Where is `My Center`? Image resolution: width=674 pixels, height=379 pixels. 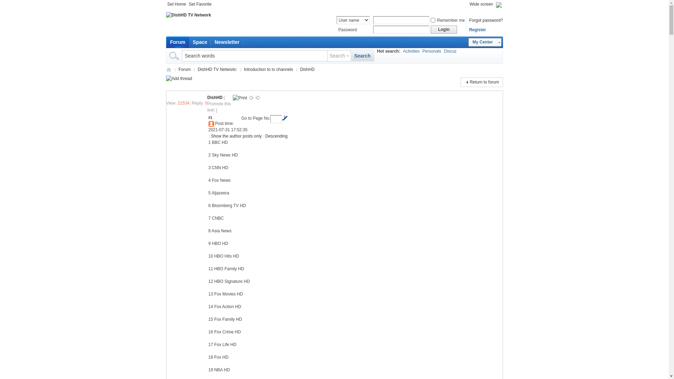
My Center is located at coordinates (485, 42).